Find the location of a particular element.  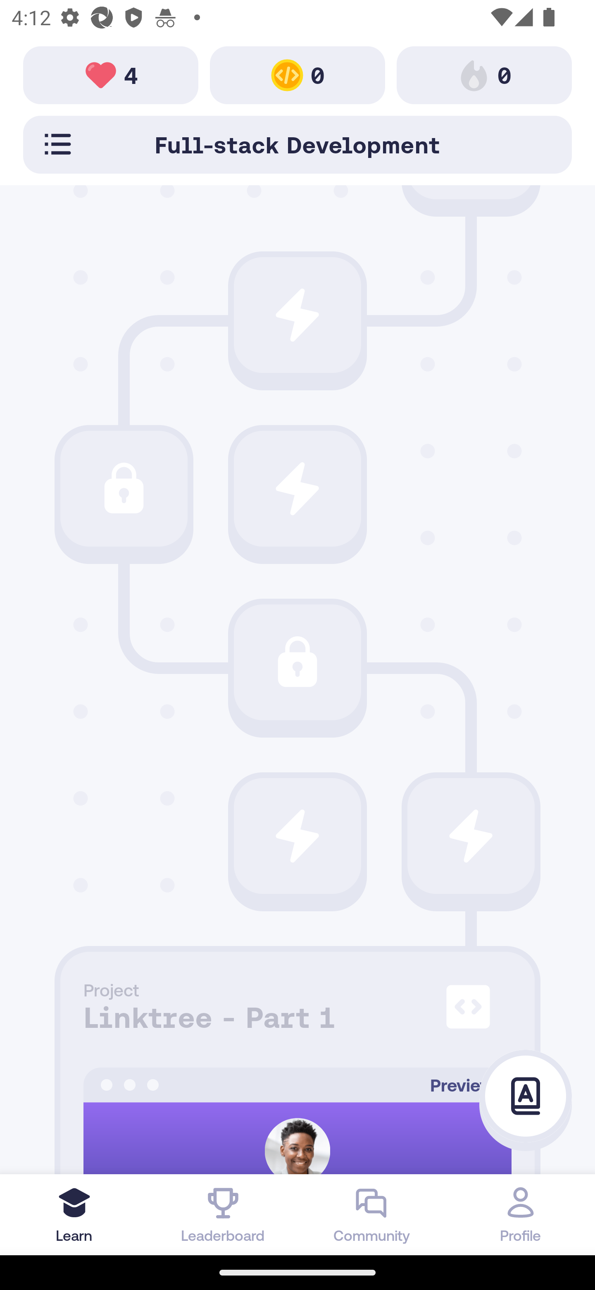

Path Toolbar Image 0 is located at coordinates (297, 74).